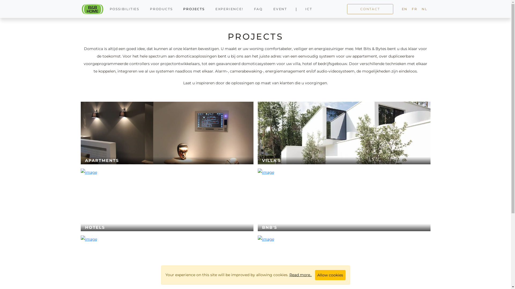 This screenshot has width=515, height=289. What do you see at coordinates (280, 9) in the screenshot?
I see `EVENT` at bounding box center [280, 9].